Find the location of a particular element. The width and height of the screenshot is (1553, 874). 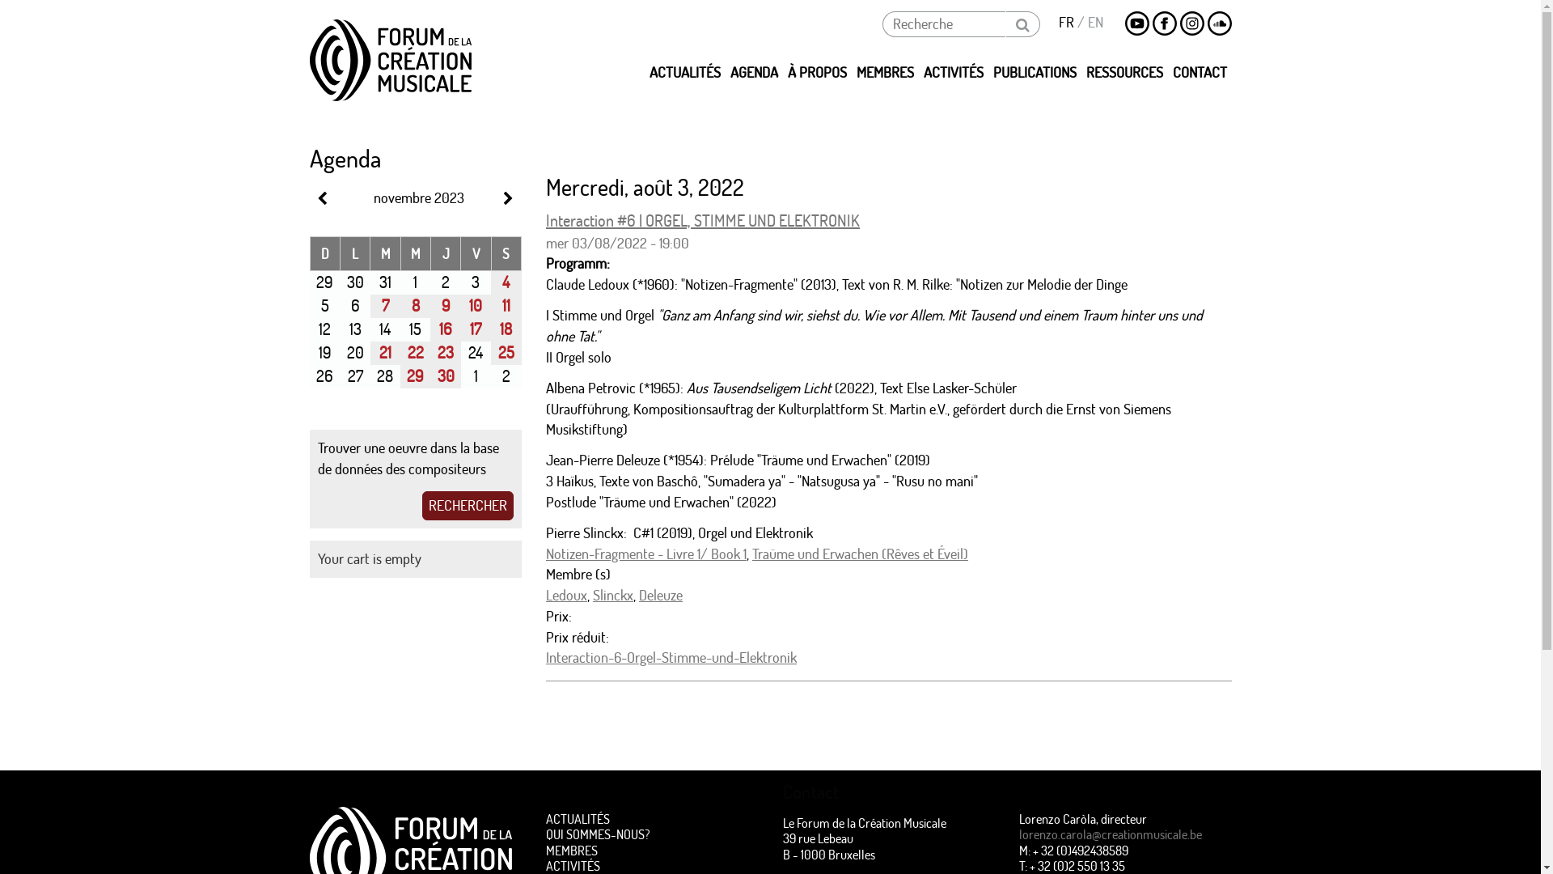

30 is located at coordinates (446, 375).